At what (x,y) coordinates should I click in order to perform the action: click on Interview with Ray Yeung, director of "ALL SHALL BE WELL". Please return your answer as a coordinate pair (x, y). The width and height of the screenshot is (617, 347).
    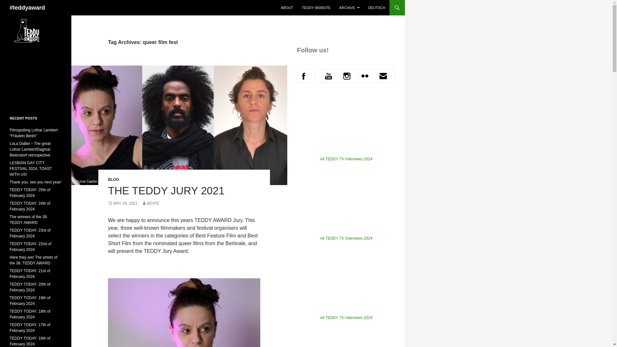
    Looking at the image, I should click on (346, 125).